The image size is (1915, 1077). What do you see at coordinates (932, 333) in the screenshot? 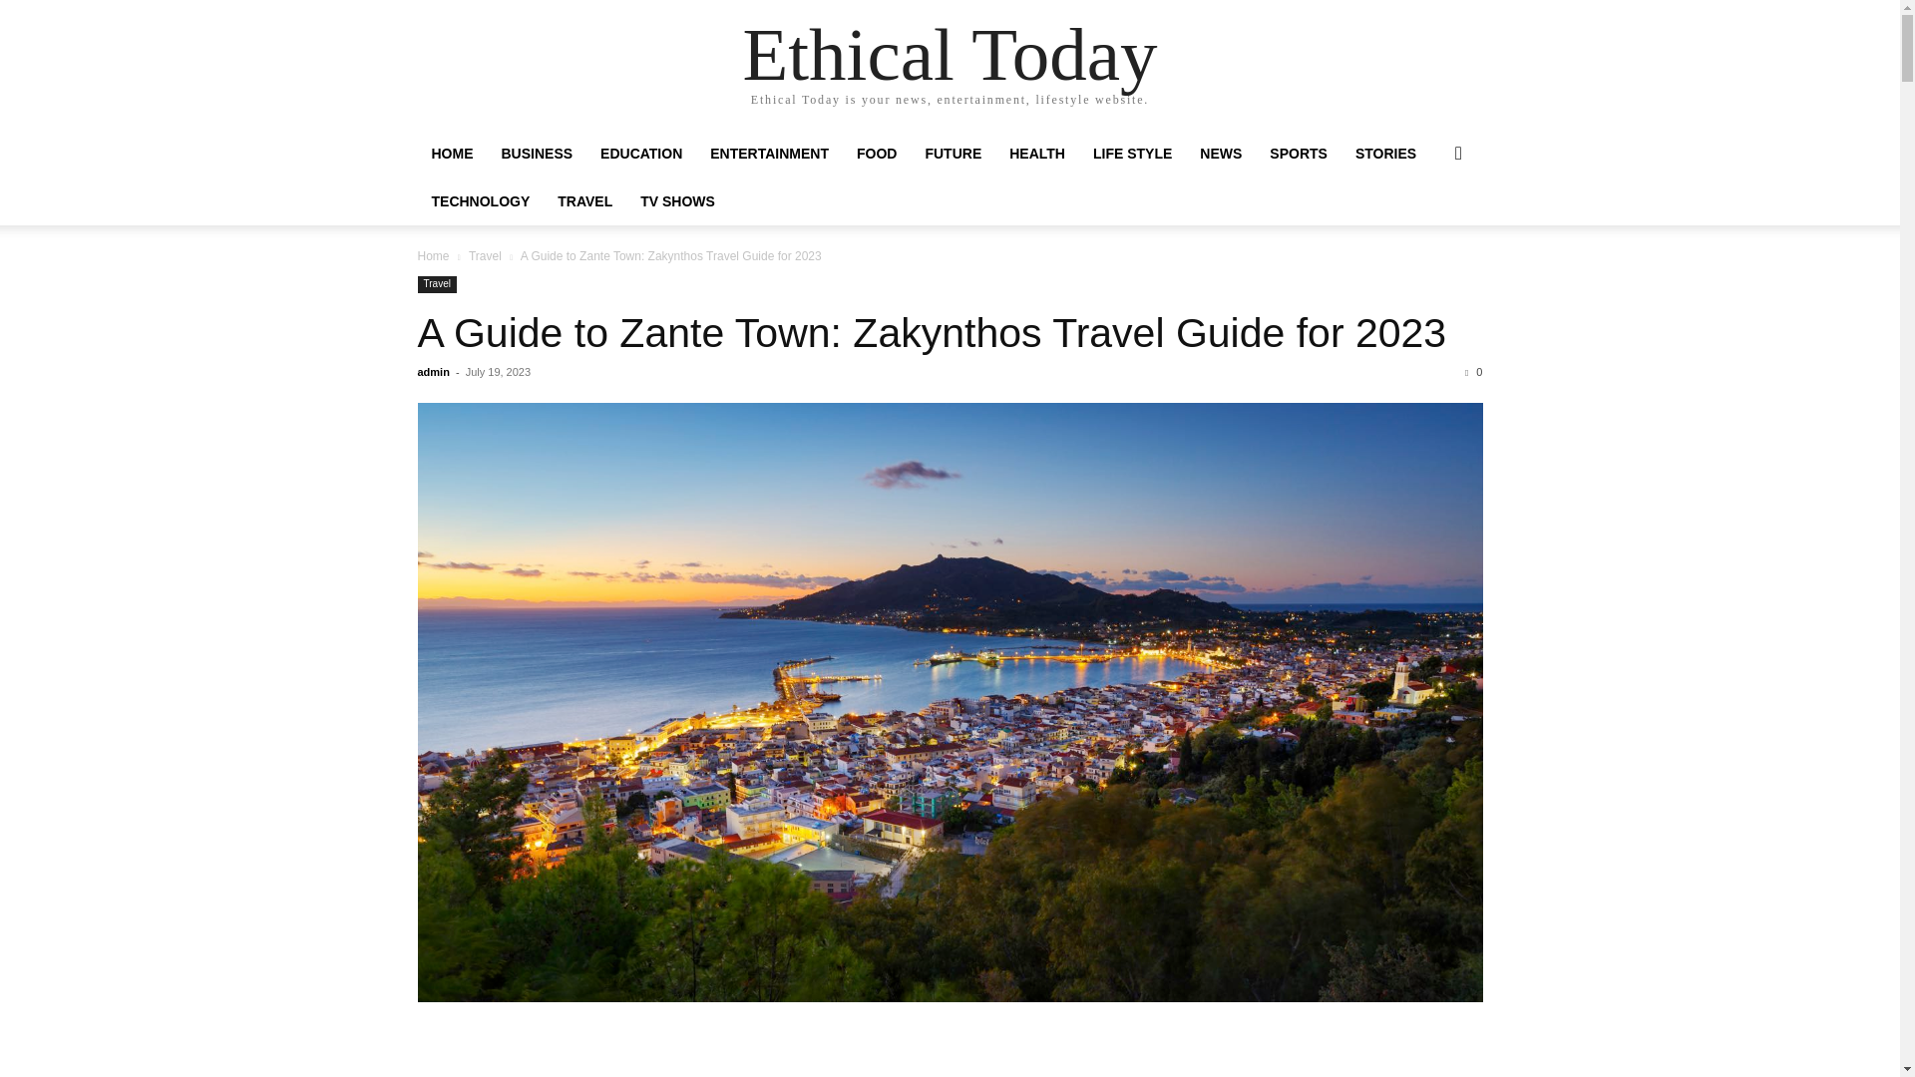
I see `A Guide to Zante Town: Zakynthos Travel Guide for 2023` at bounding box center [932, 333].